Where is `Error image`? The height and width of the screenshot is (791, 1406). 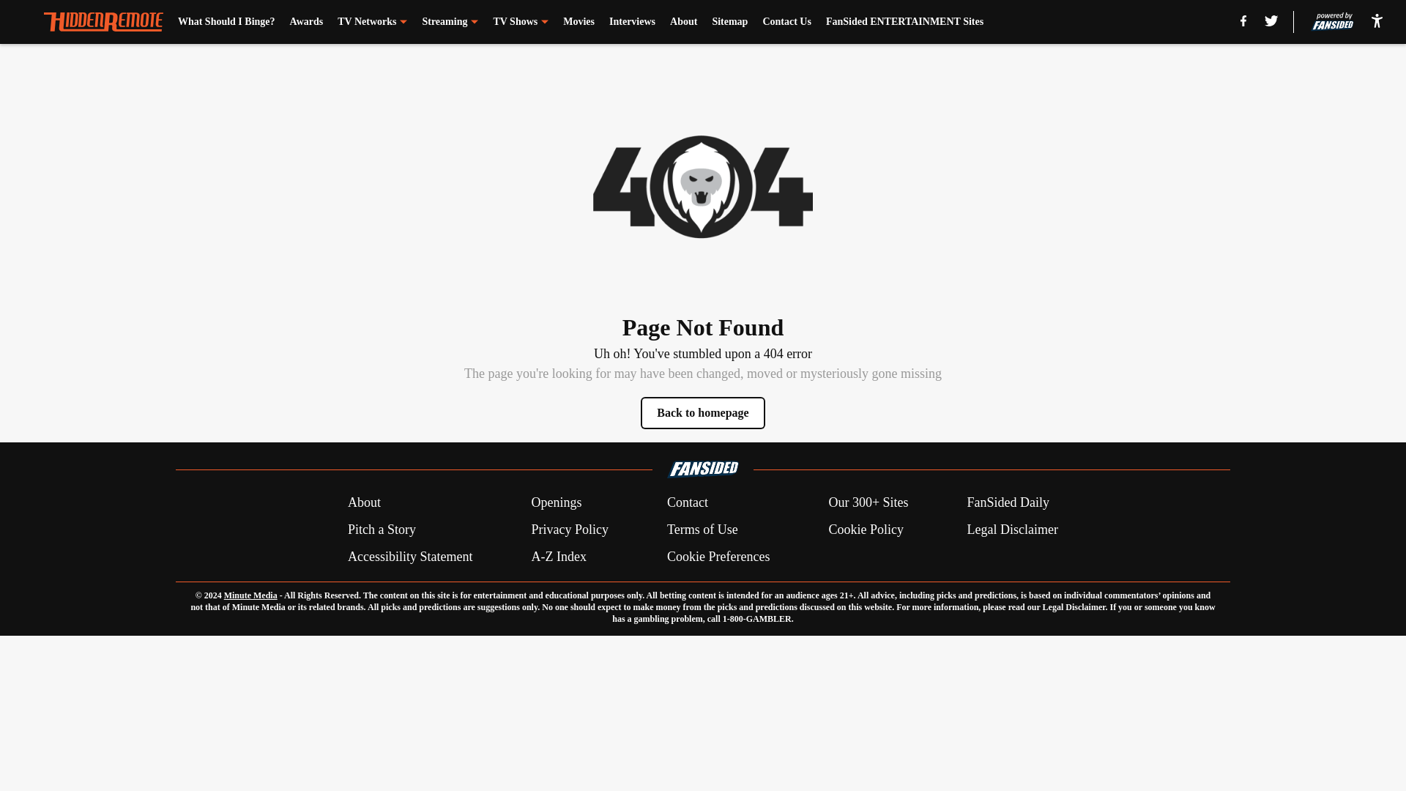 Error image is located at coordinates (703, 186).